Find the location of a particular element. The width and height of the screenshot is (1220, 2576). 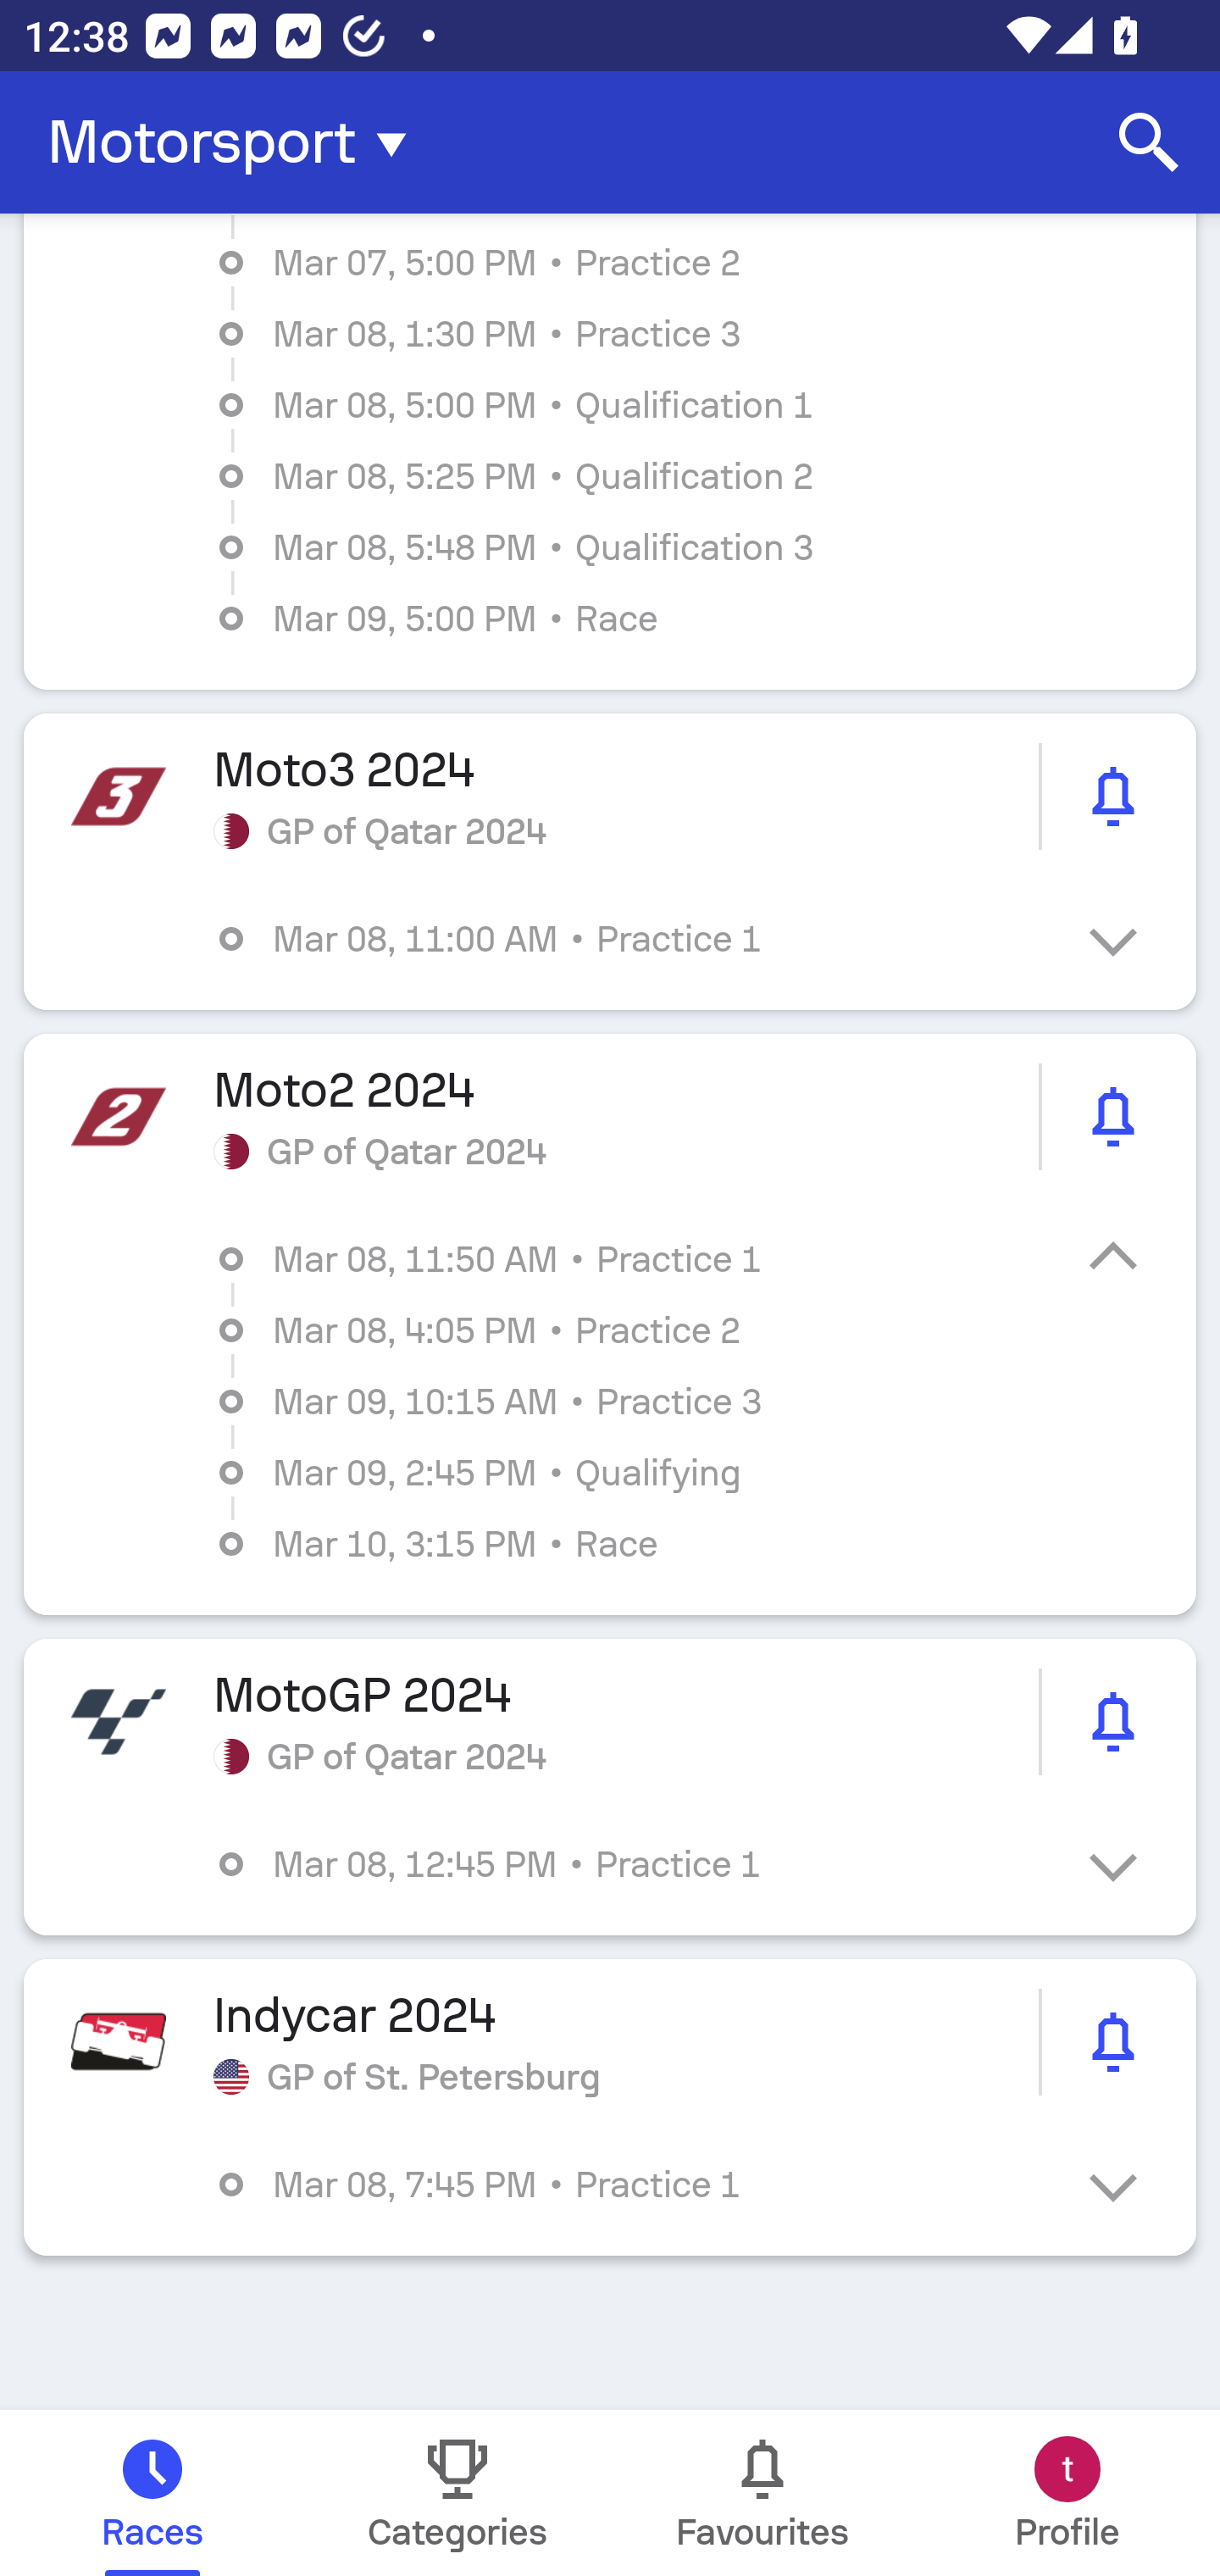

Favourites is located at coordinates (762, 2493).